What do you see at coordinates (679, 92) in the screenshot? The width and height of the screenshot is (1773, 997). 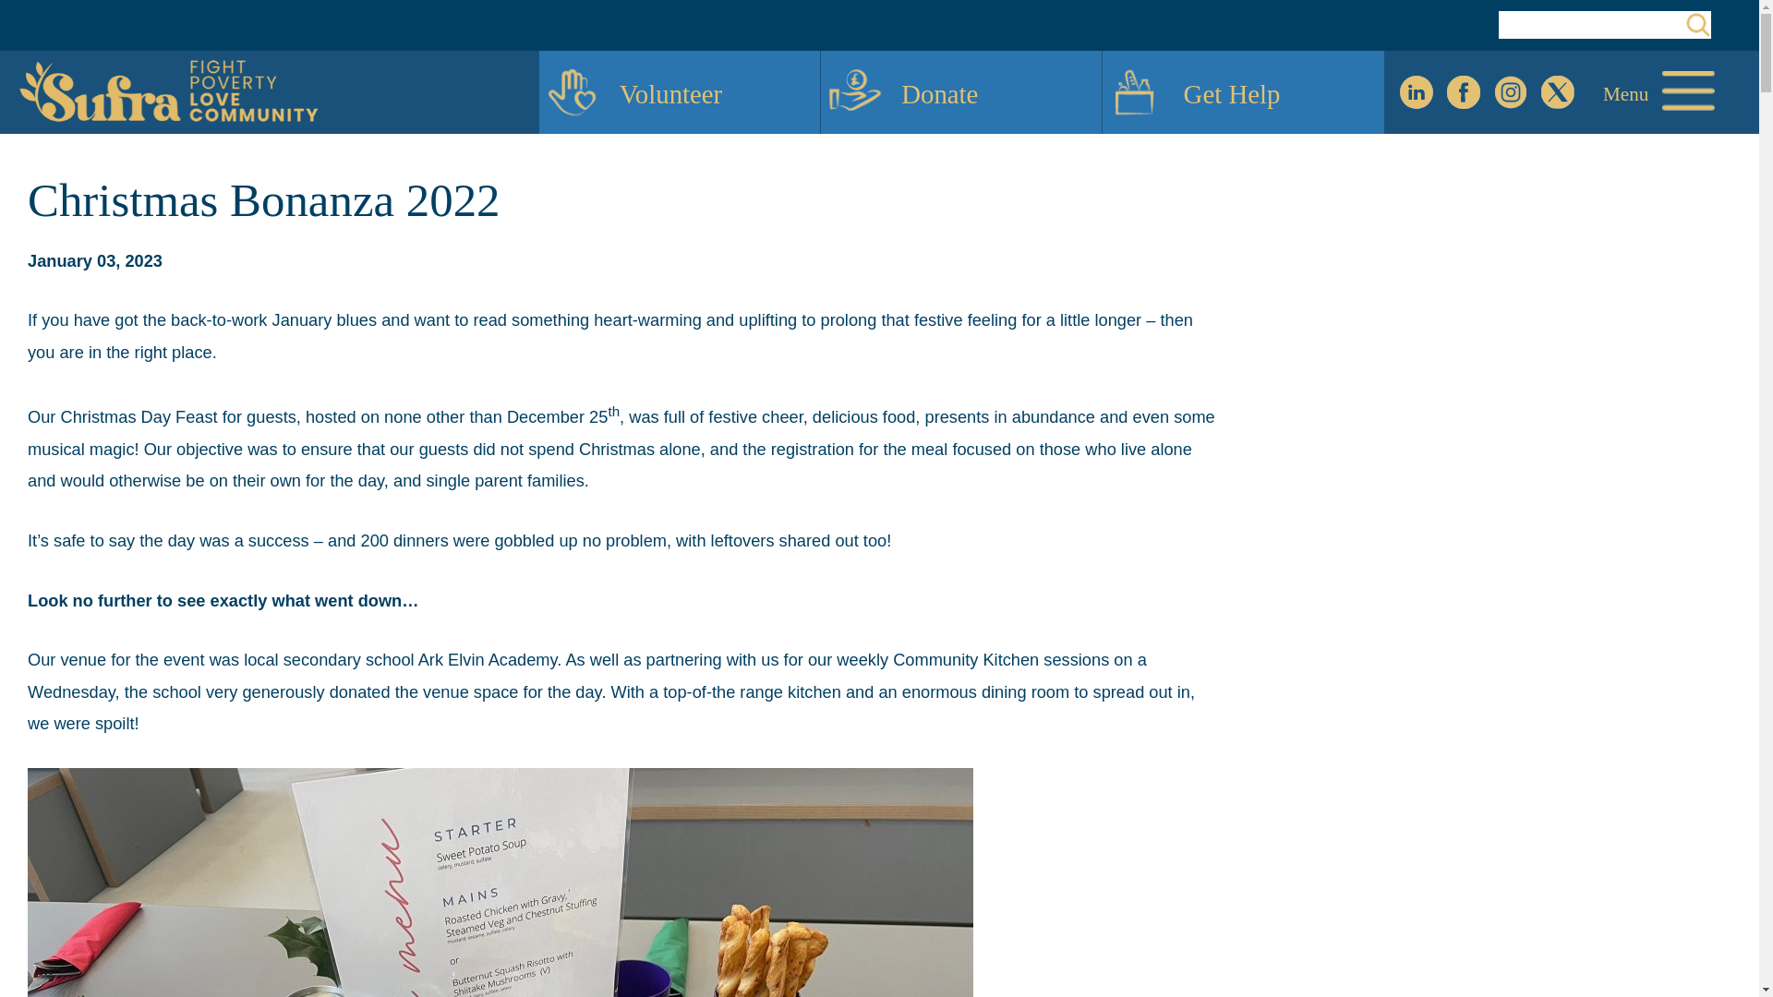 I see `Volunteer` at bounding box center [679, 92].